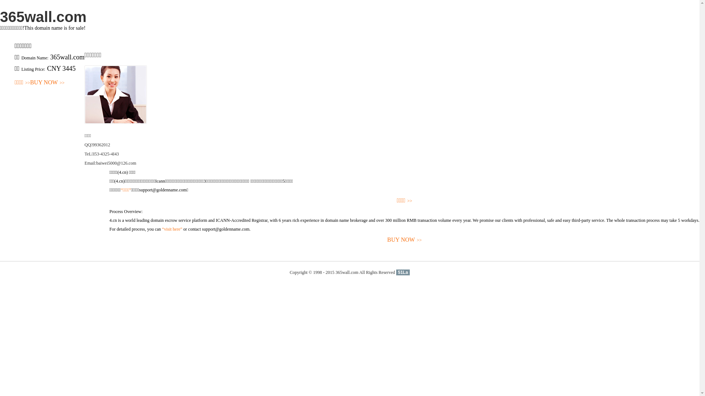 The width and height of the screenshot is (705, 396). What do you see at coordinates (403, 272) in the screenshot?
I see `51La` at bounding box center [403, 272].